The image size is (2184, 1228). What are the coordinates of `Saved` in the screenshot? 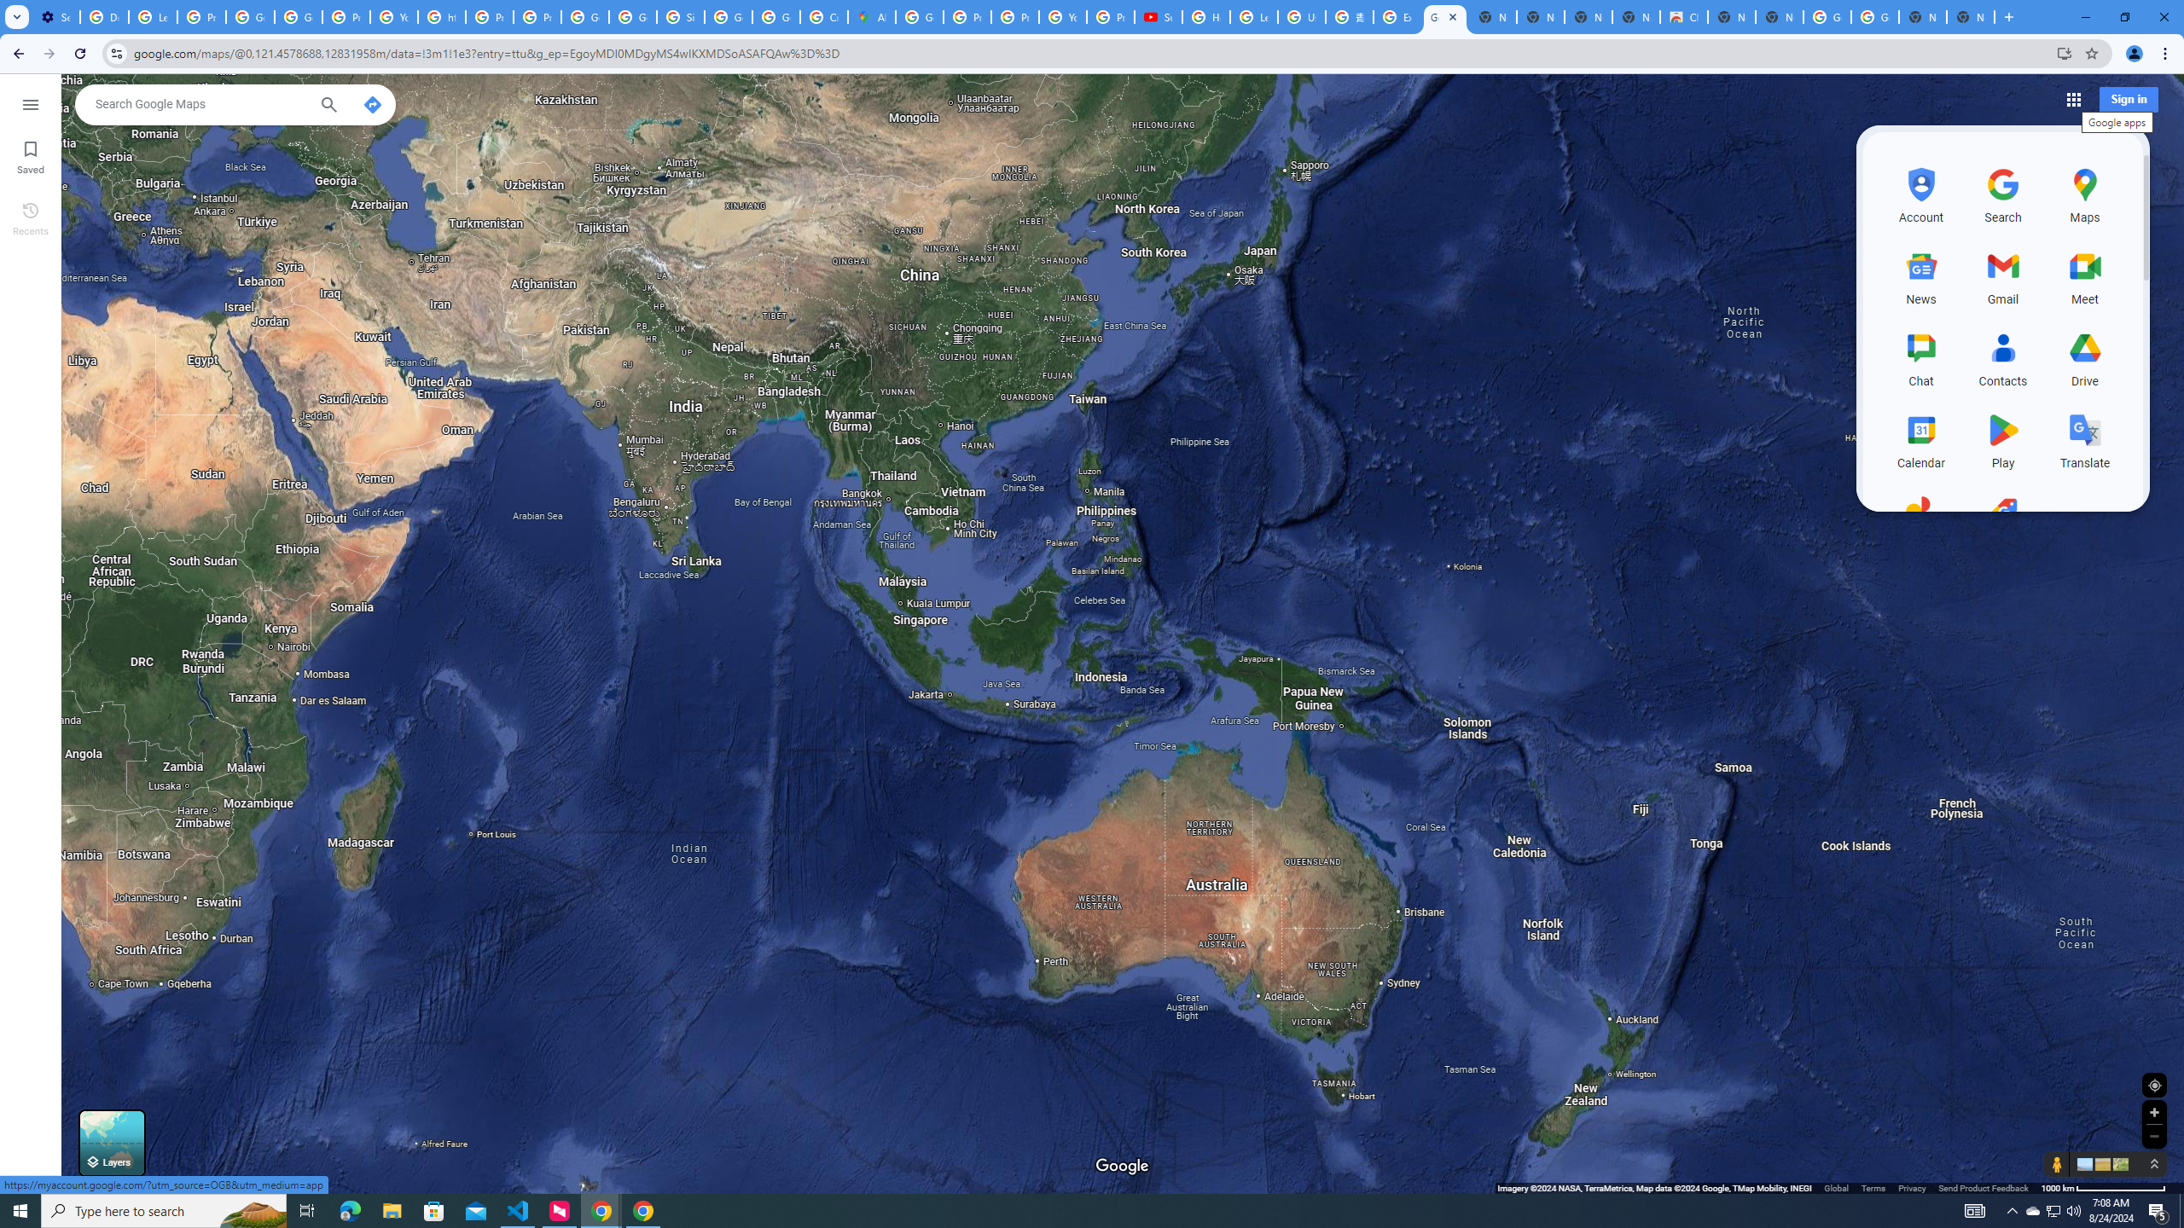 It's located at (31, 156).